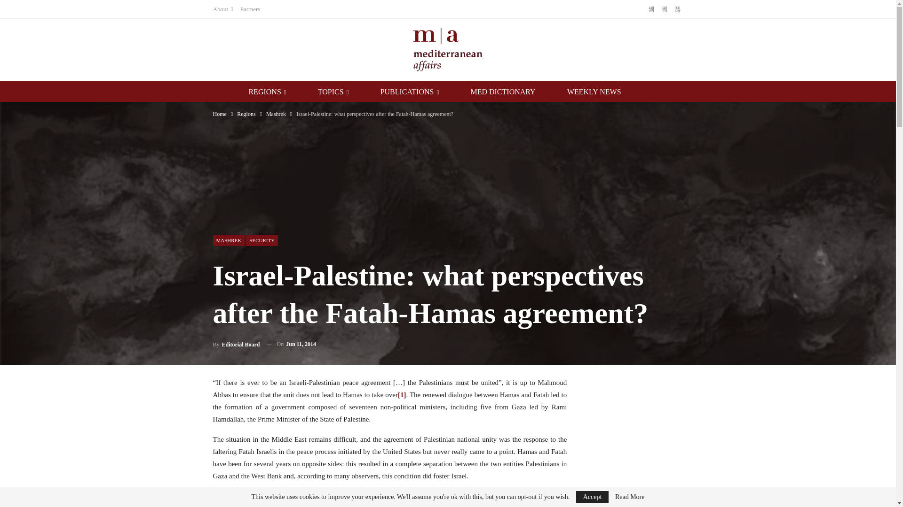 The image size is (903, 507). I want to click on Mashrek, so click(276, 114).